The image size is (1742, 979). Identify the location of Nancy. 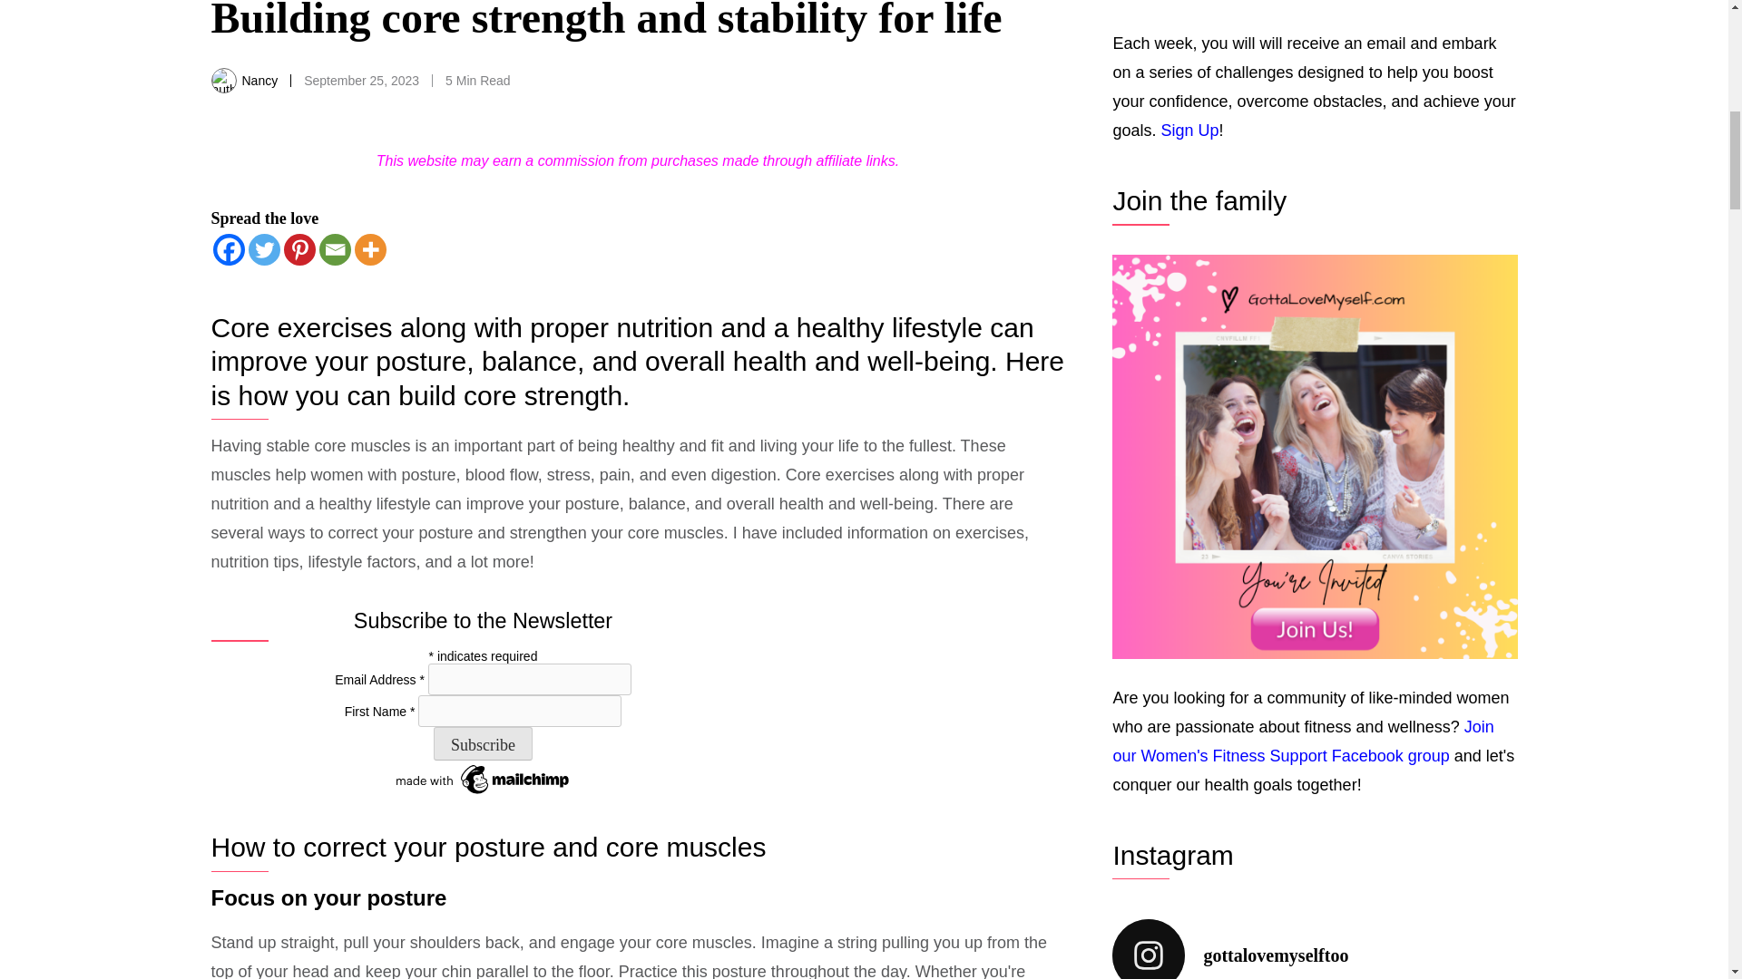
(259, 81).